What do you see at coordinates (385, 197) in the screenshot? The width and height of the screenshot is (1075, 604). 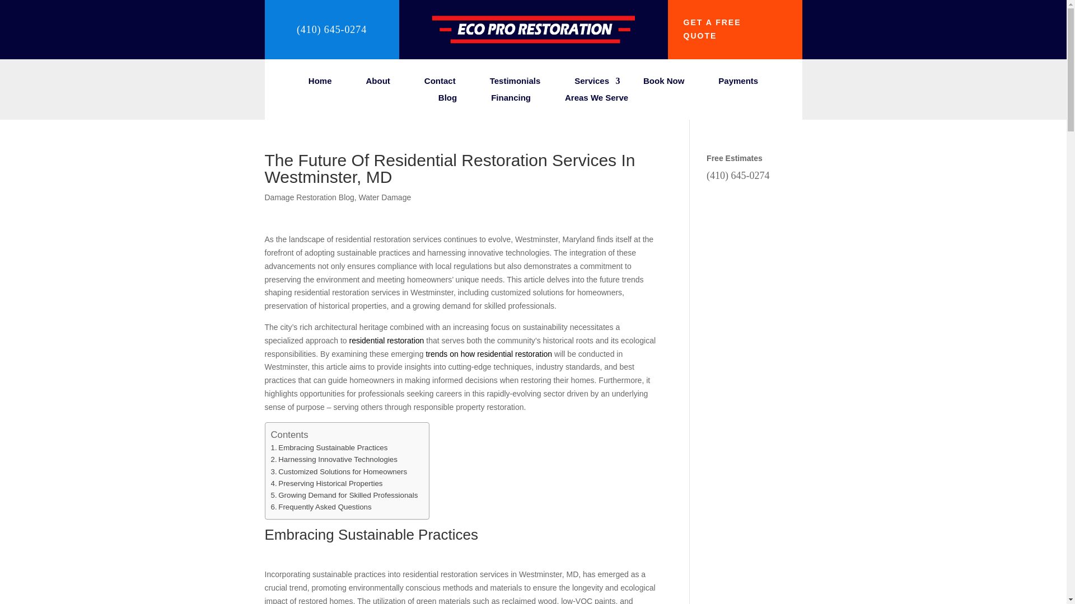 I see `Water Damage` at bounding box center [385, 197].